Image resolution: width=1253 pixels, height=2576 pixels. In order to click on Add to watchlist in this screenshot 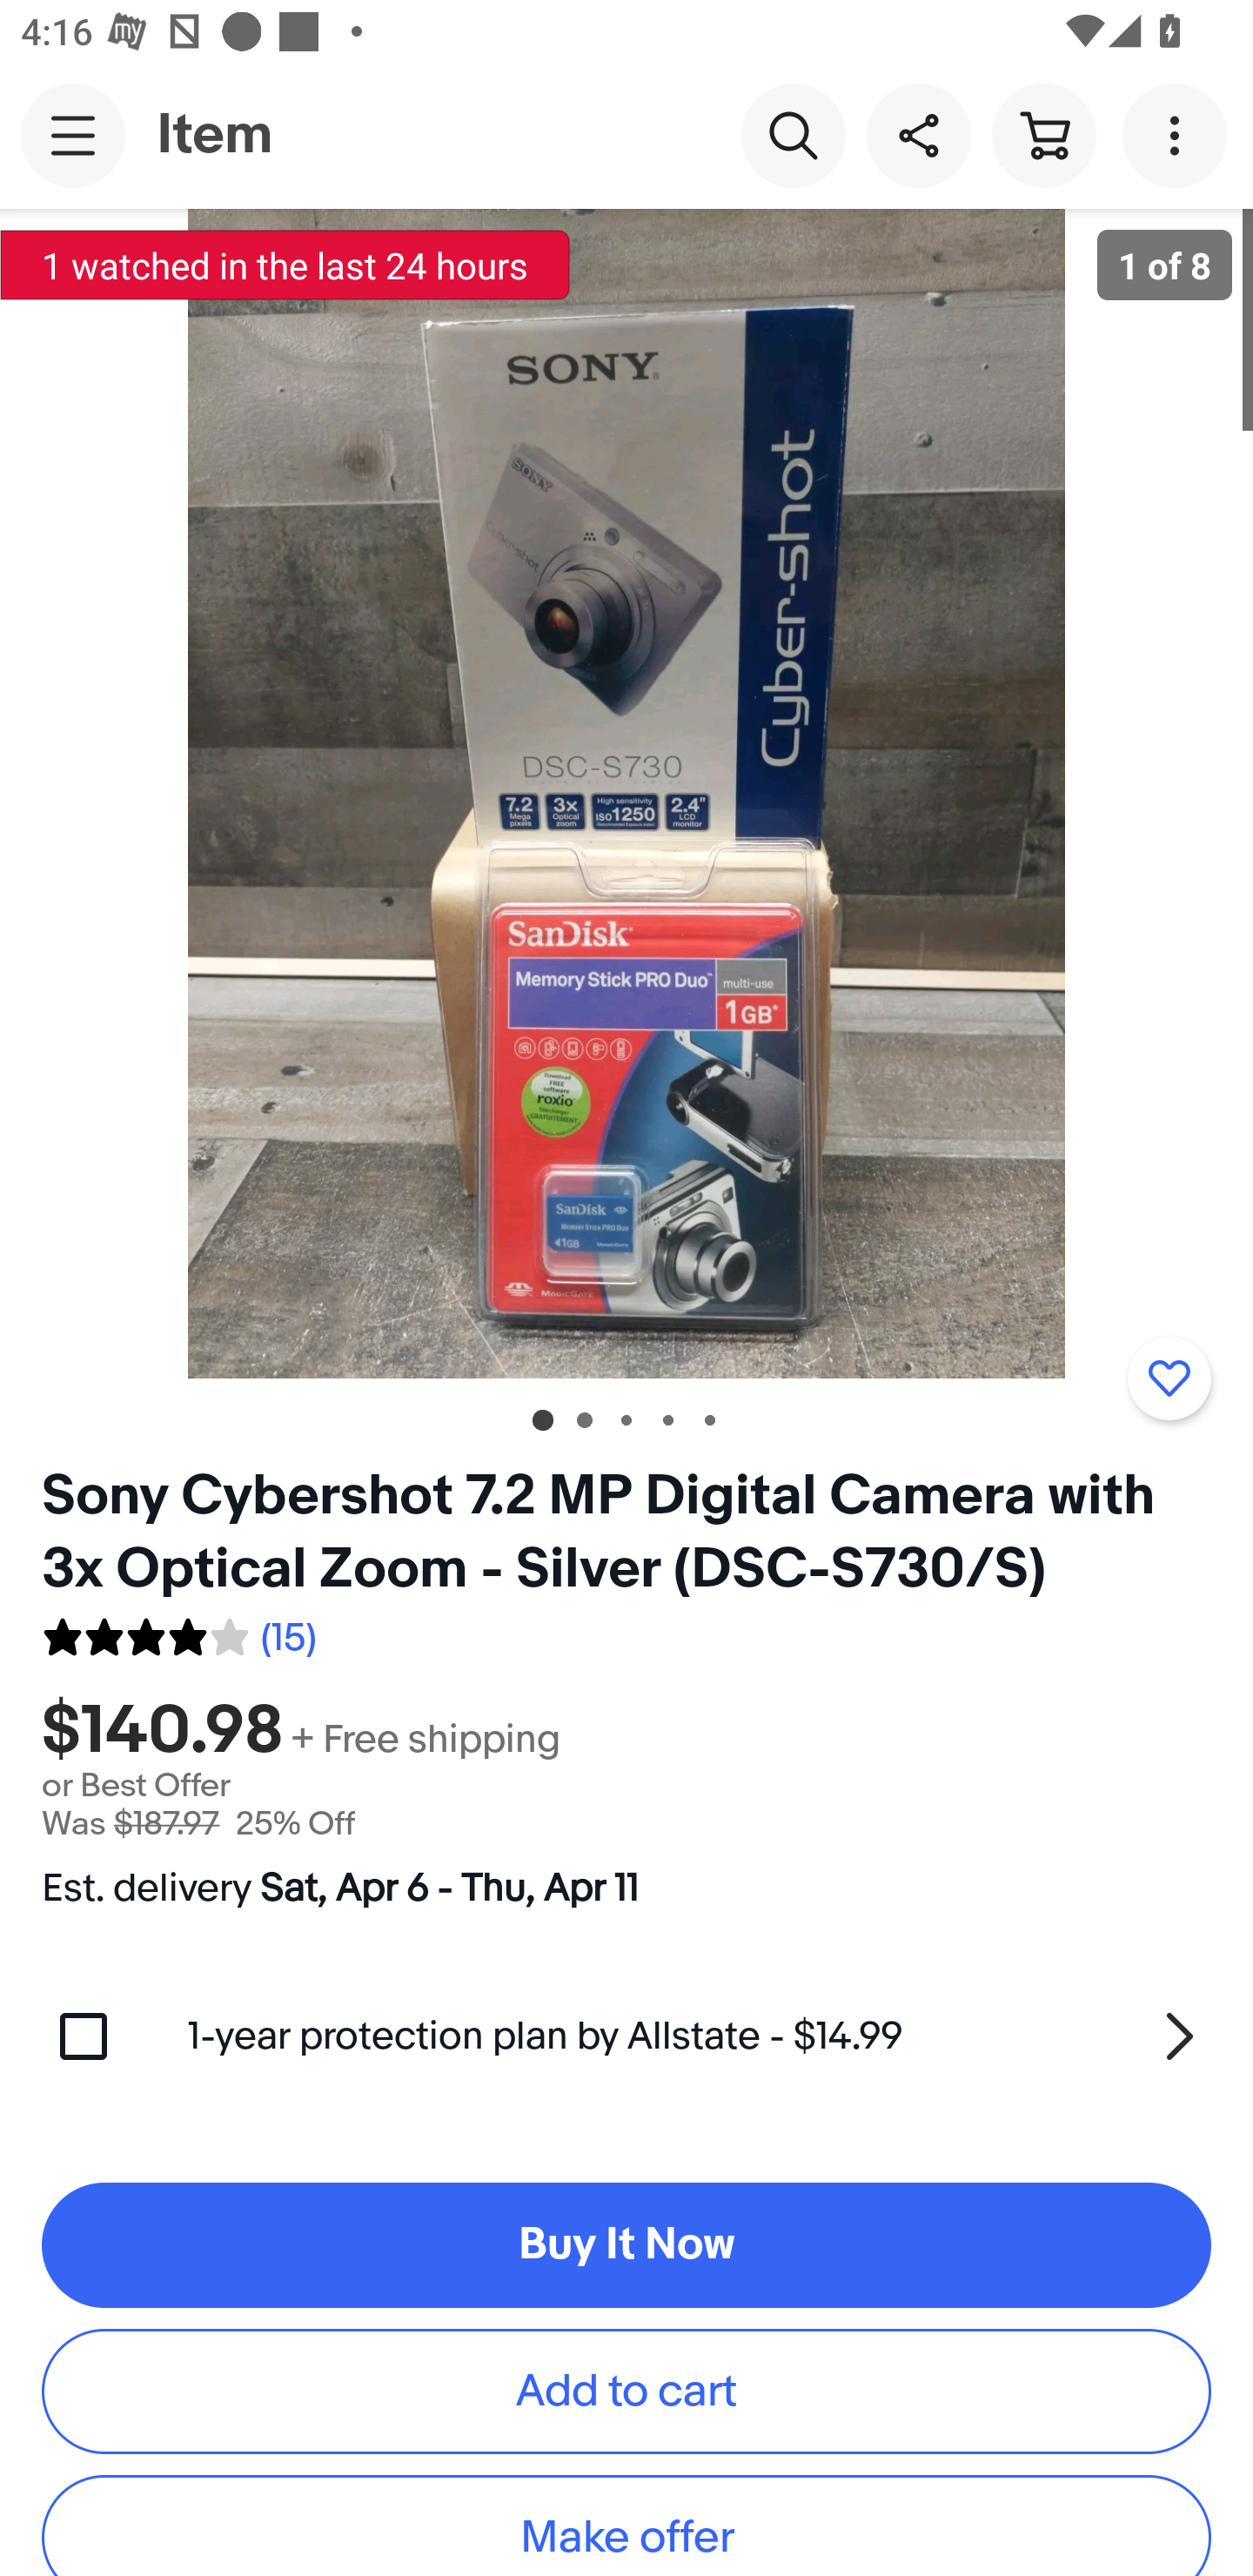, I will do `click(1169, 1378)`.